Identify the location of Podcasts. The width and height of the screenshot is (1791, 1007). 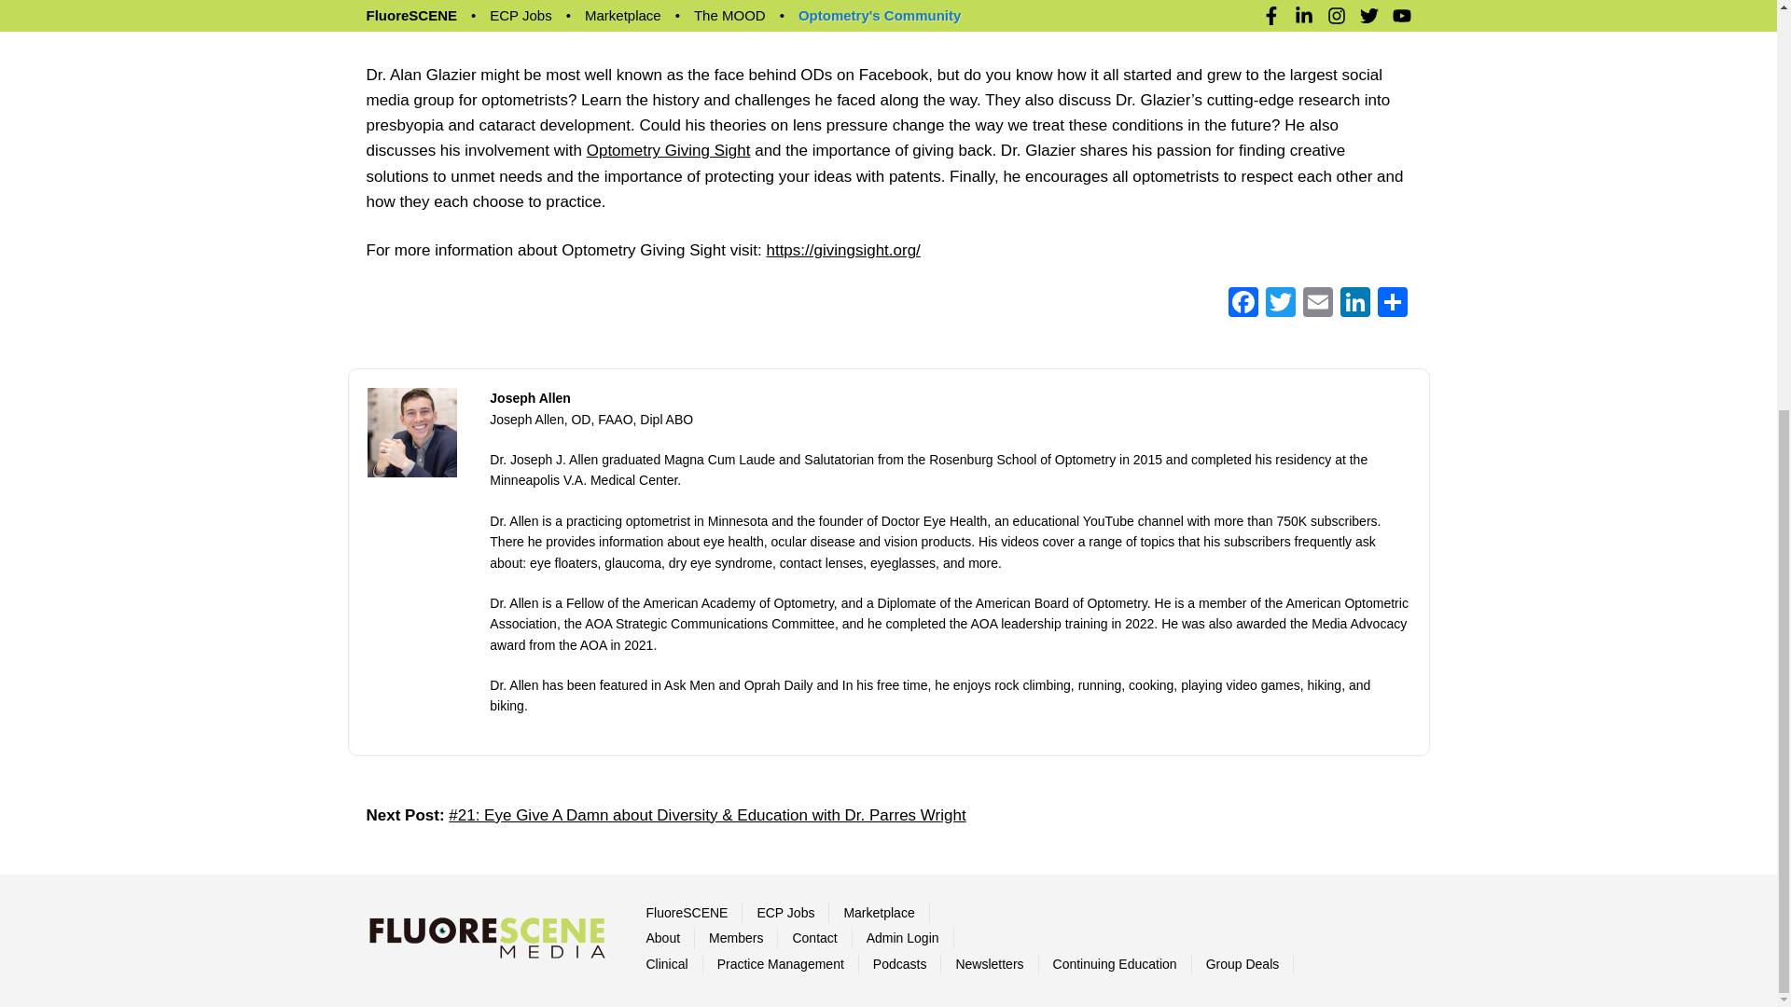
(900, 964).